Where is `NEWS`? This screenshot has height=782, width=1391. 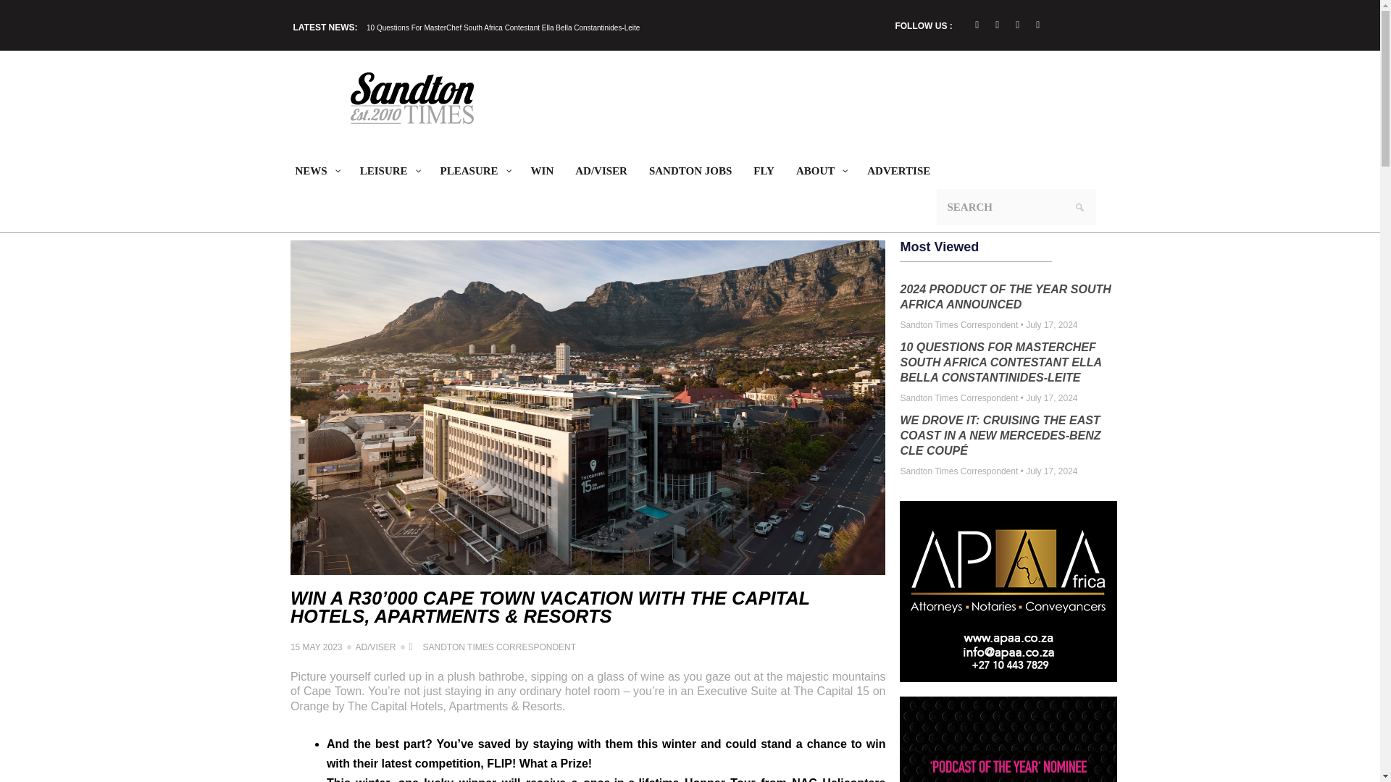 NEWS is located at coordinates (316, 171).